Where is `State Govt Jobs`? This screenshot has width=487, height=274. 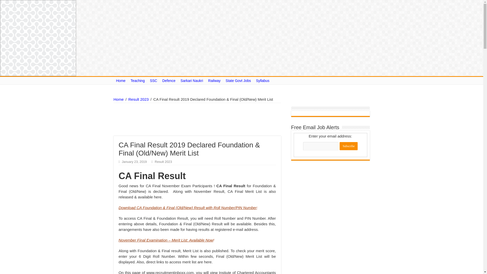 State Govt Jobs is located at coordinates (238, 81).